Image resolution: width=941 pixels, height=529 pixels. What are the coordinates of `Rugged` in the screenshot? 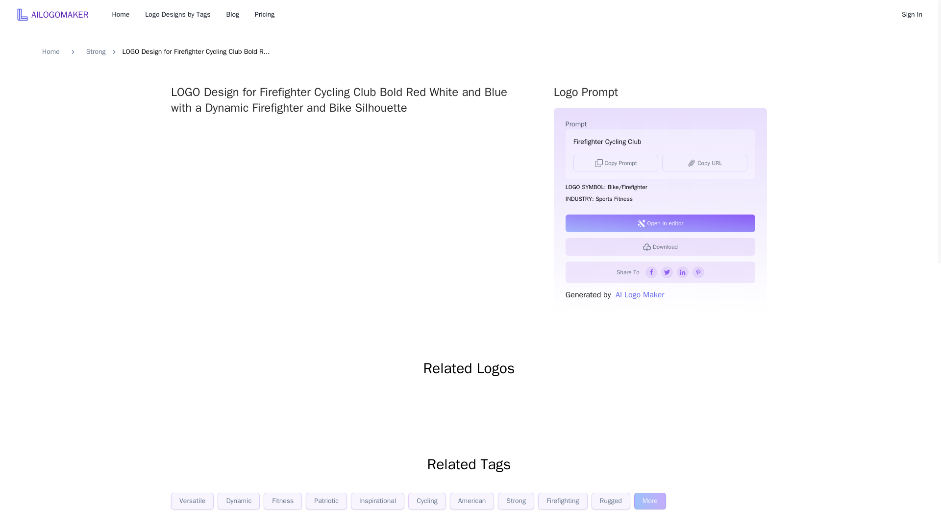 It's located at (611, 501).